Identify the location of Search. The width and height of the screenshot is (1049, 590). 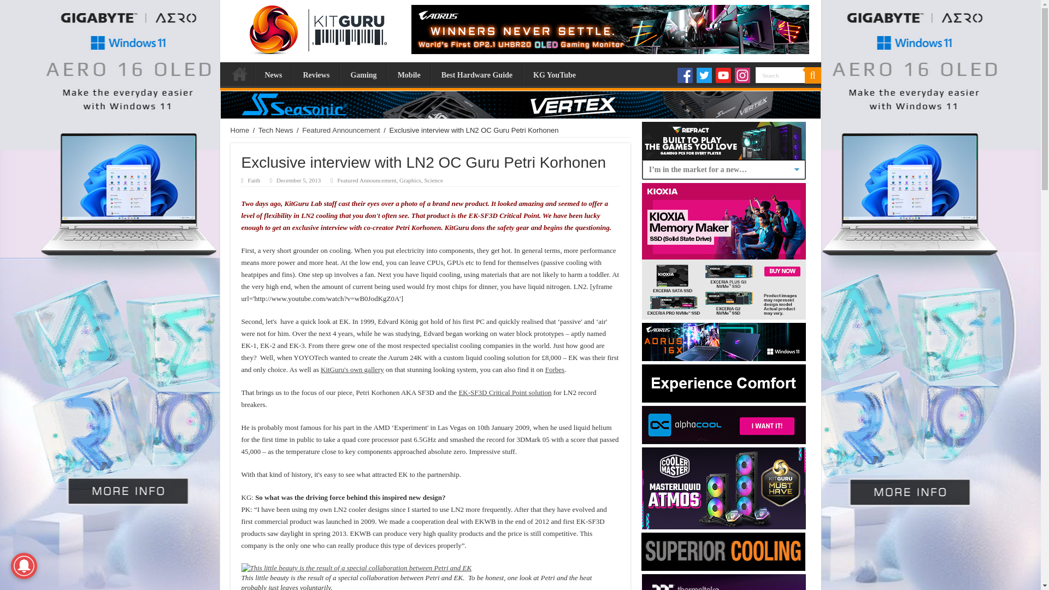
(812, 75).